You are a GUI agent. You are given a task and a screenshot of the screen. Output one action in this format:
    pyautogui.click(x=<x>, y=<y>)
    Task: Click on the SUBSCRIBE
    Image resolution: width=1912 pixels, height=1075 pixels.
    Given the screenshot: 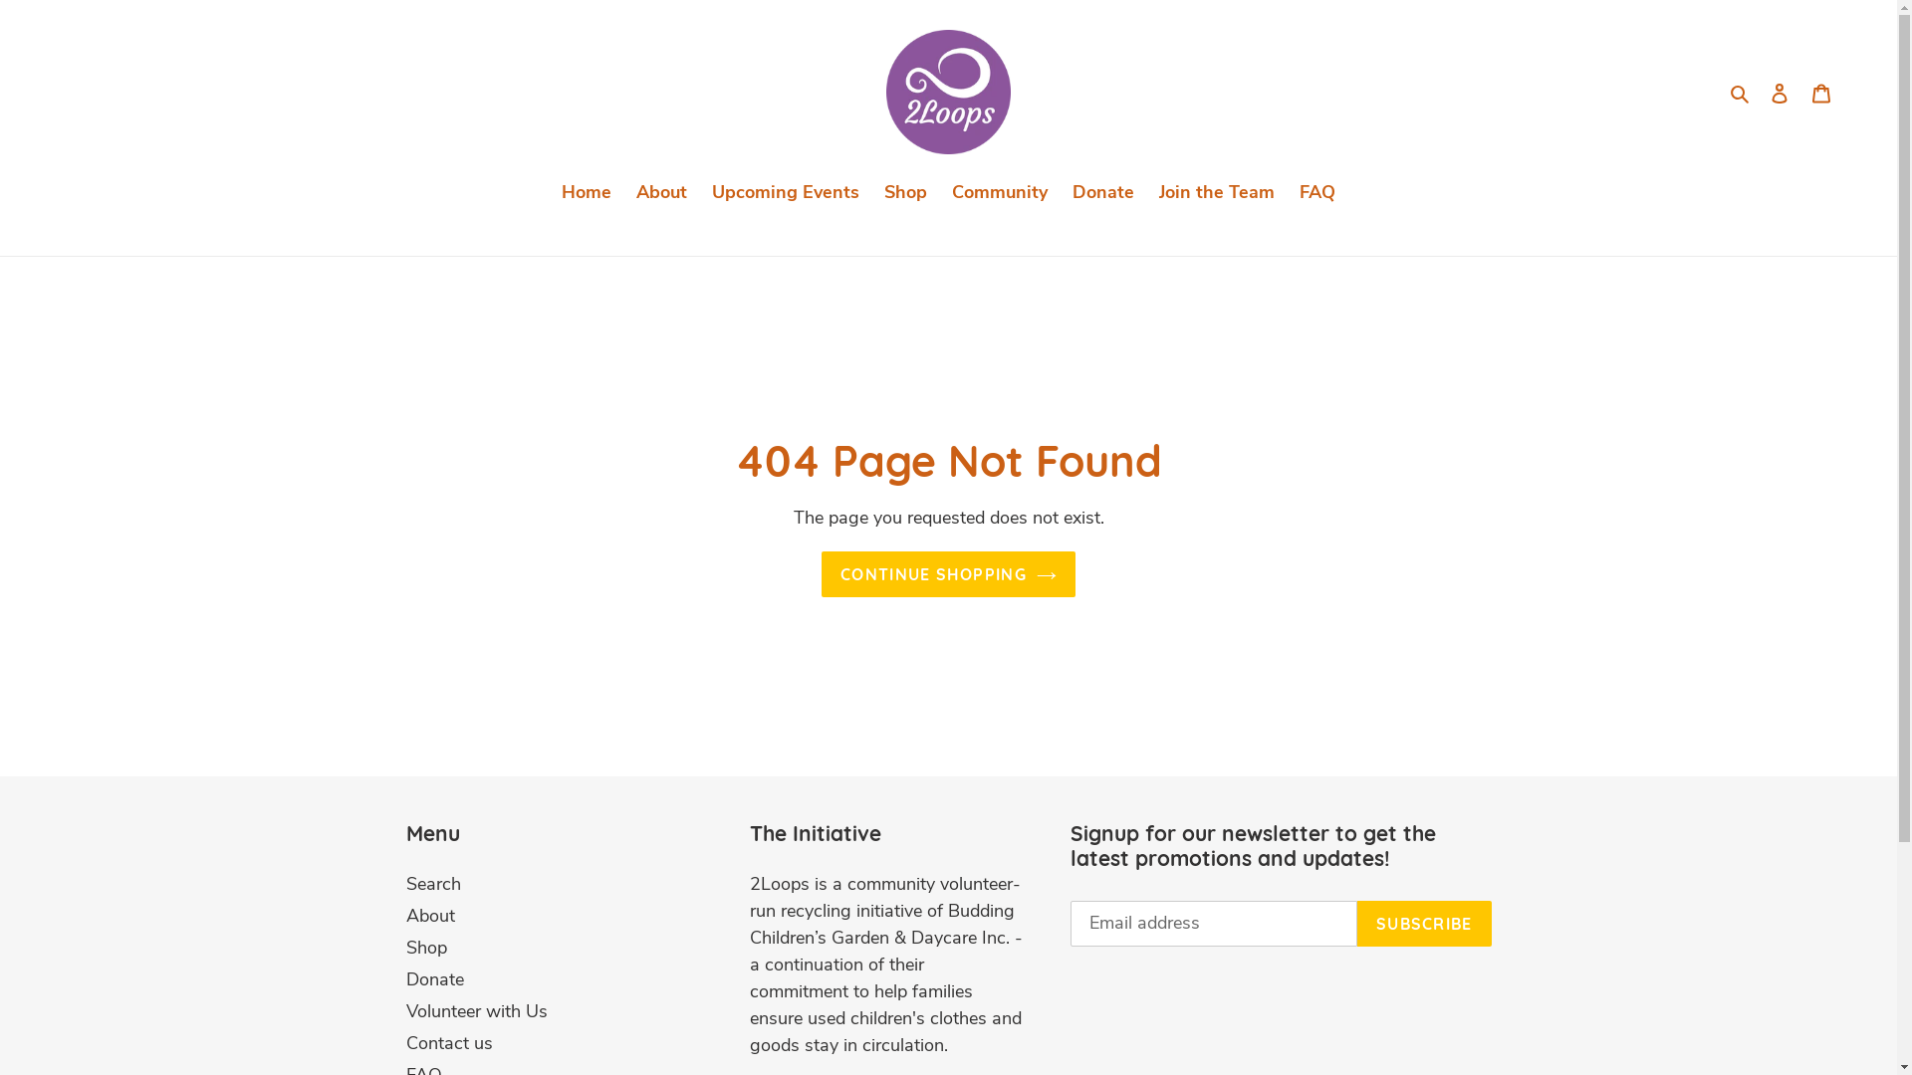 What is the action you would take?
    pyautogui.click(x=1424, y=924)
    